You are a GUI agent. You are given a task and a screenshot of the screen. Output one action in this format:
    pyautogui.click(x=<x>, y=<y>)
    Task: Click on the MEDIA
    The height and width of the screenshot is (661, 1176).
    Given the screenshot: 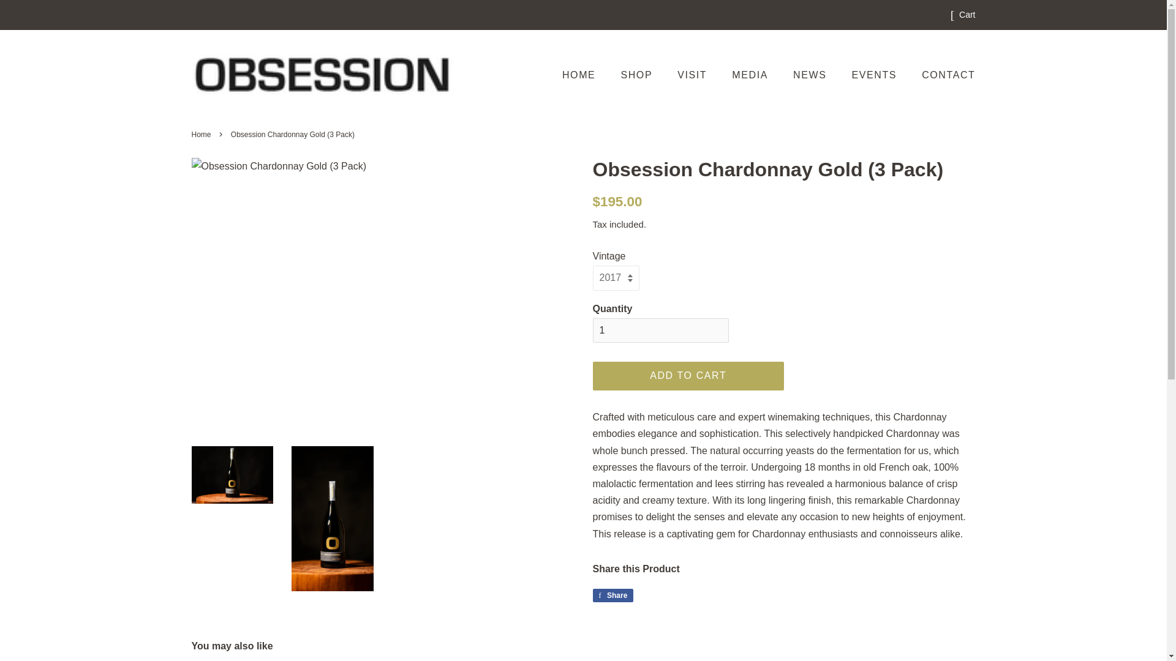 What is the action you would take?
    pyautogui.click(x=752, y=75)
    